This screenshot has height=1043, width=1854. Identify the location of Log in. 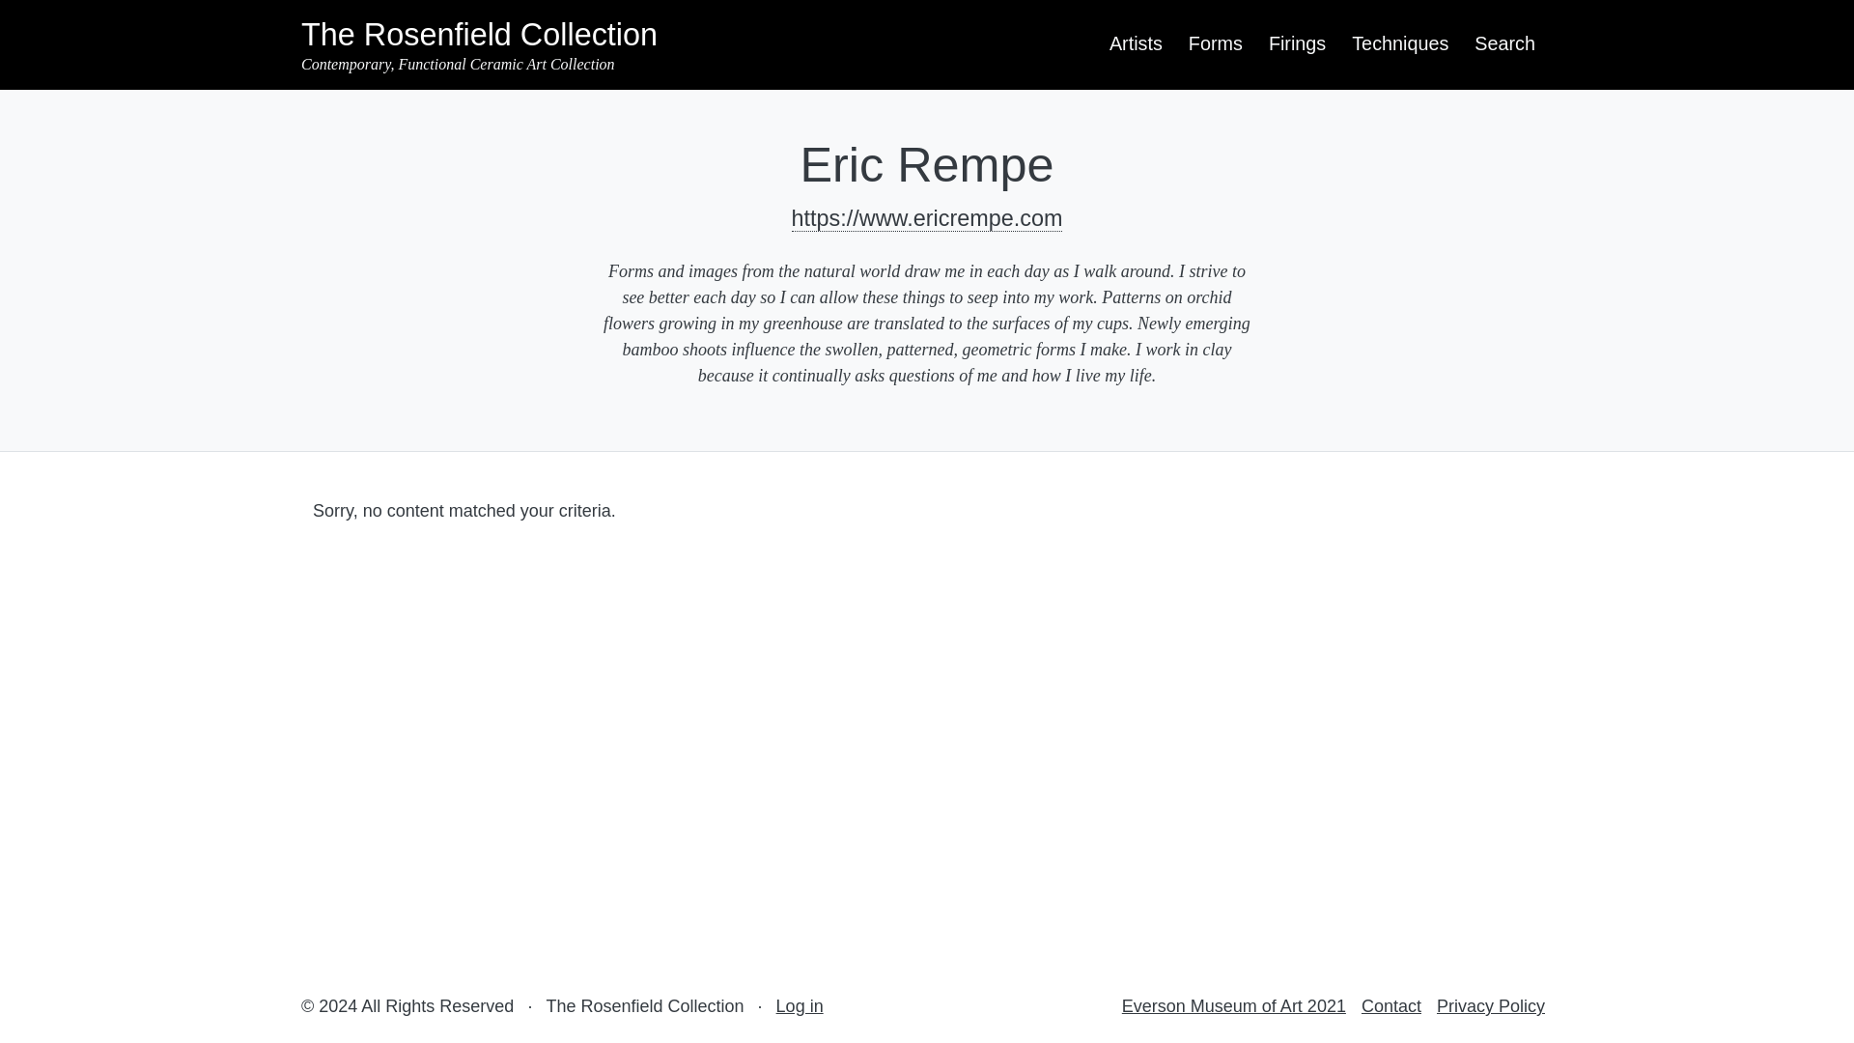
(800, 1006).